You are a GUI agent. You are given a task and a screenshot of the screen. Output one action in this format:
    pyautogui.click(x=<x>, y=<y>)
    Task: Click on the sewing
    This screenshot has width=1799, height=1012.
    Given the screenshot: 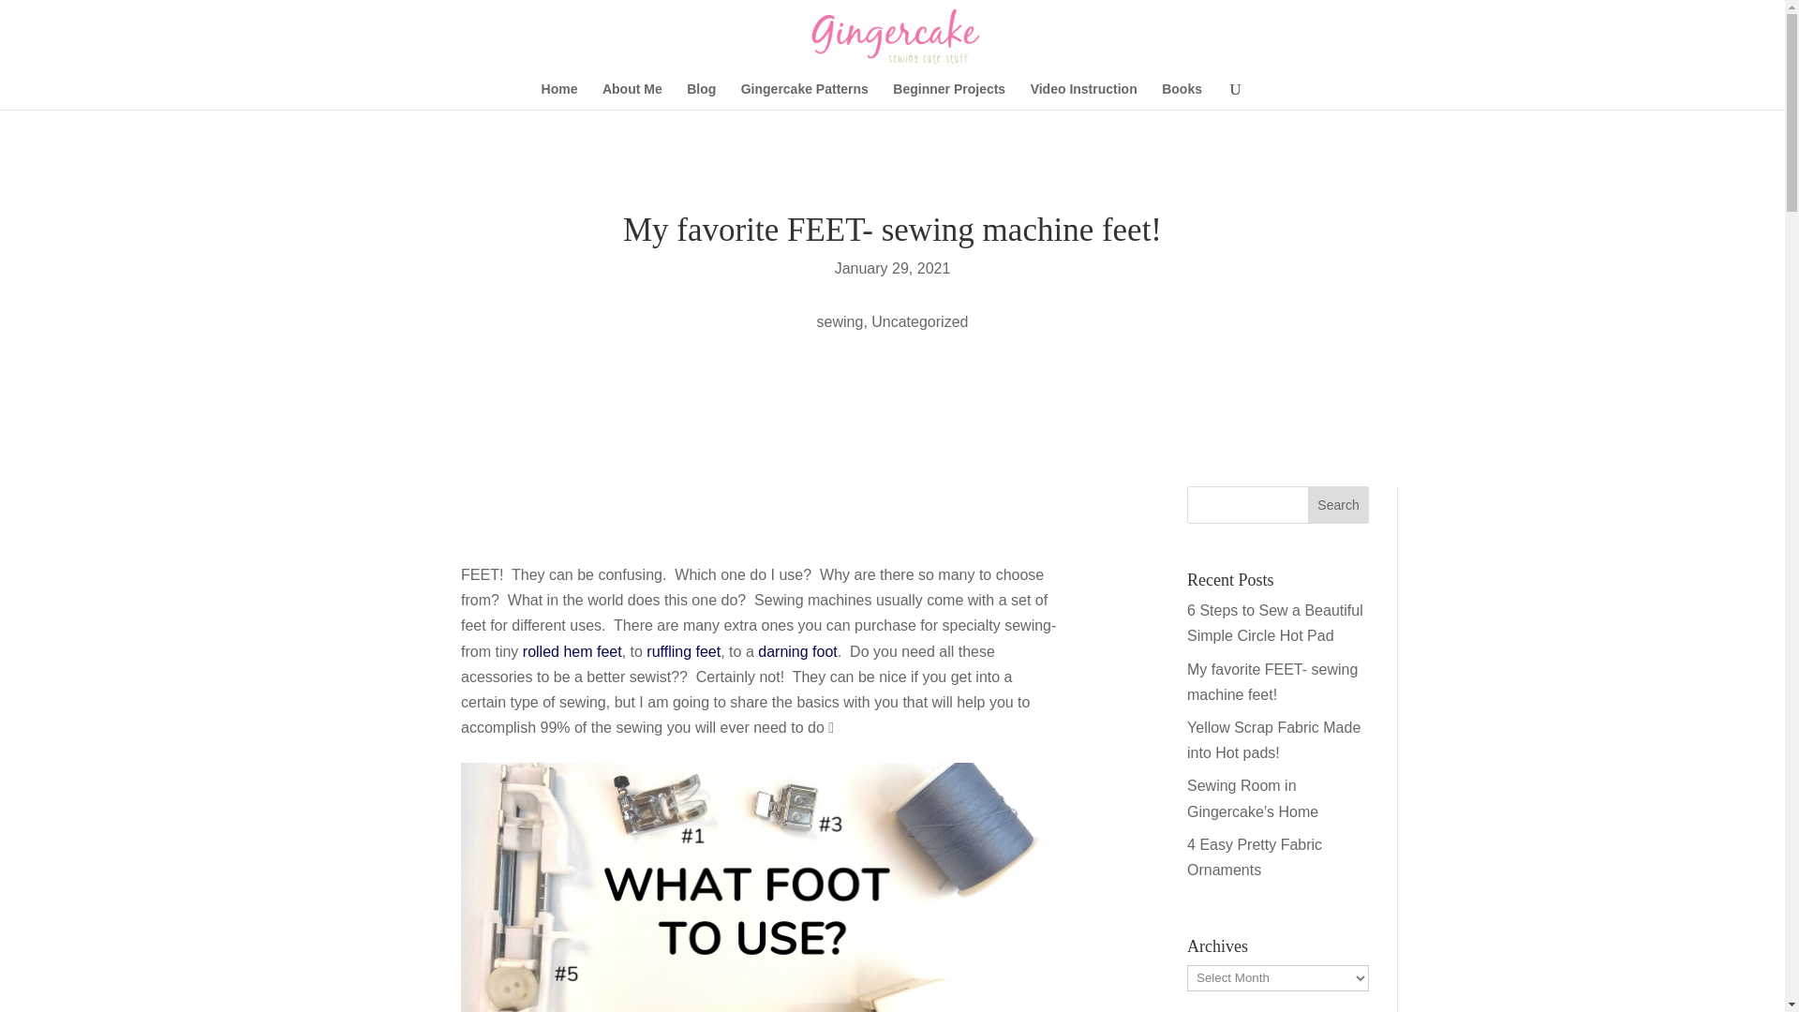 What is the action you would take?
    pyautogui.click(x=840, y=321)
    